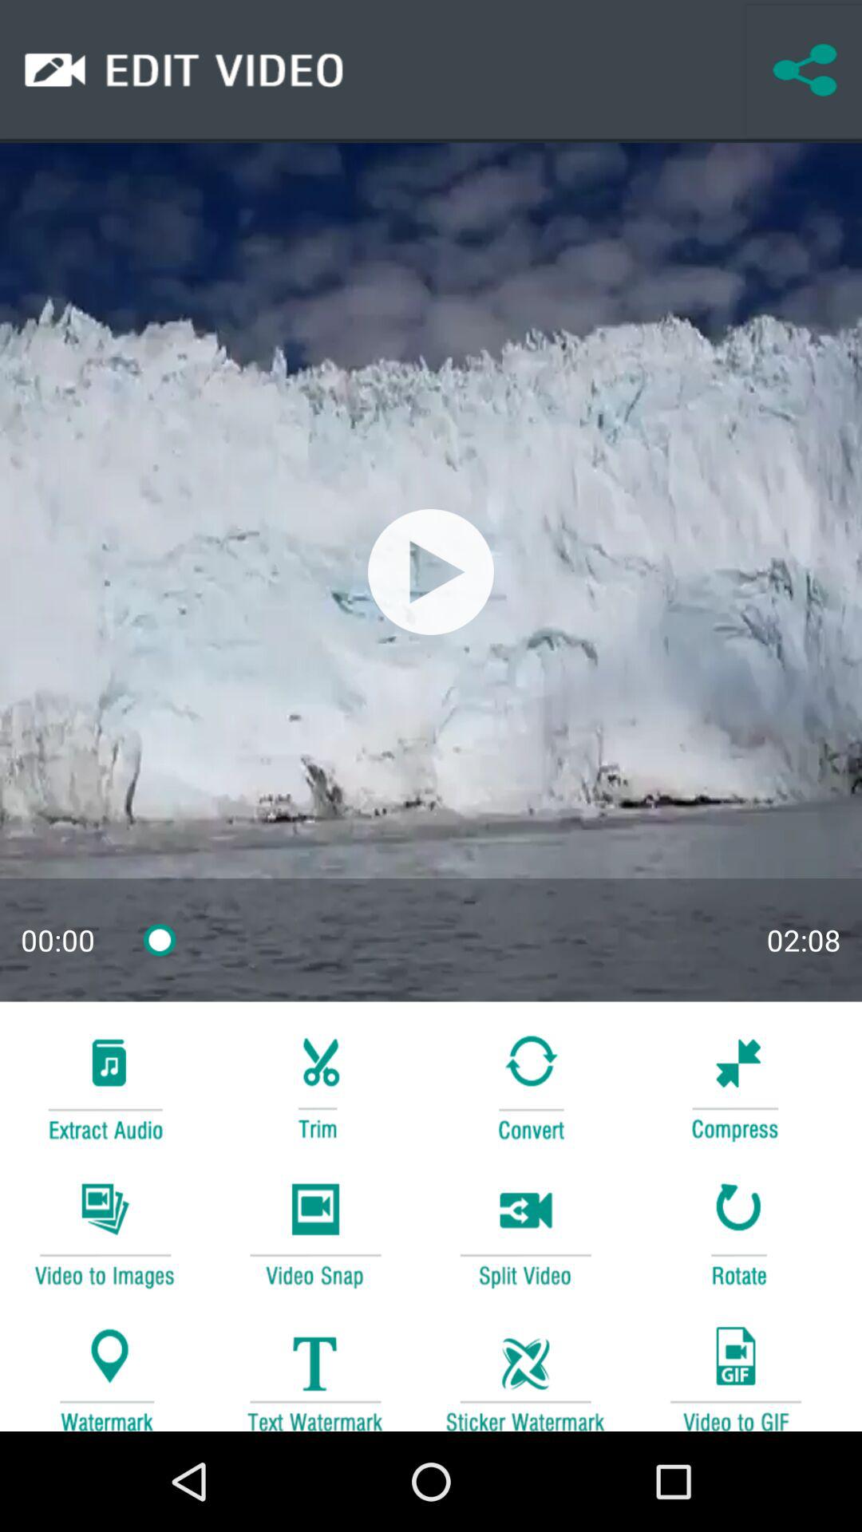 The width and height of the screenshot is (862, 1532). Describe the element at coordinates (314, 1371) in the screenshot. I see `text selection` at that location.